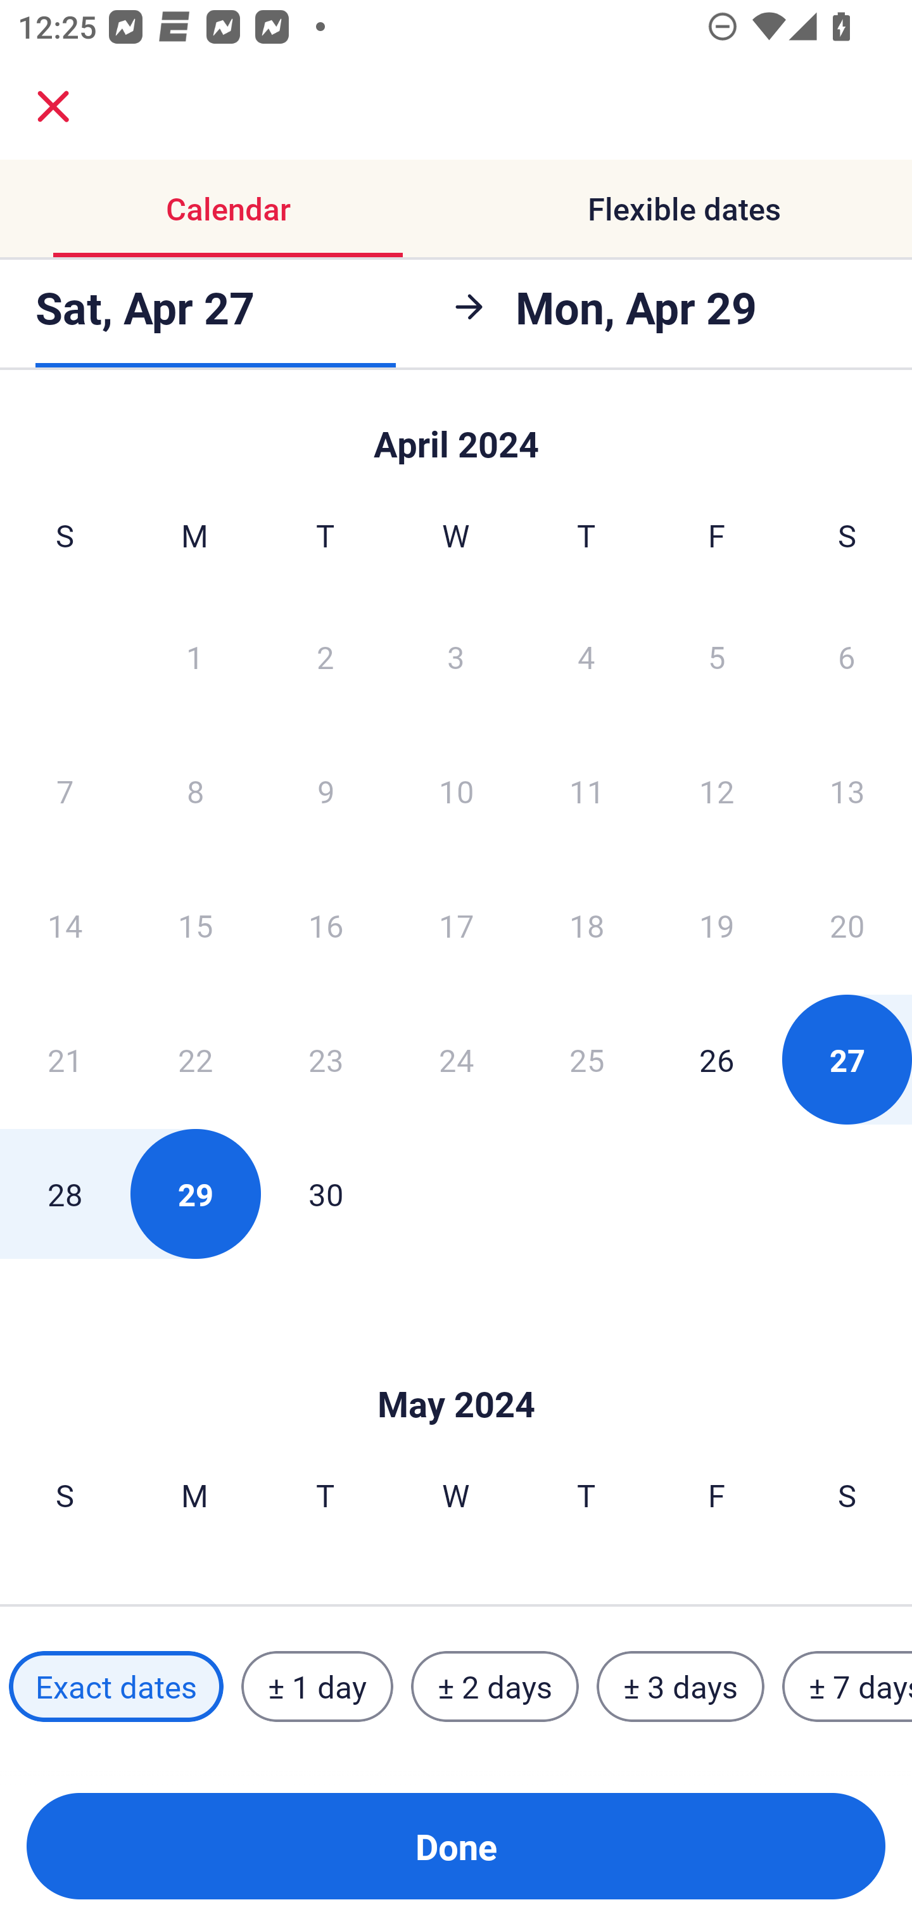  I want to click on 1 Monday, April 1, 2024, so click(194, 656).